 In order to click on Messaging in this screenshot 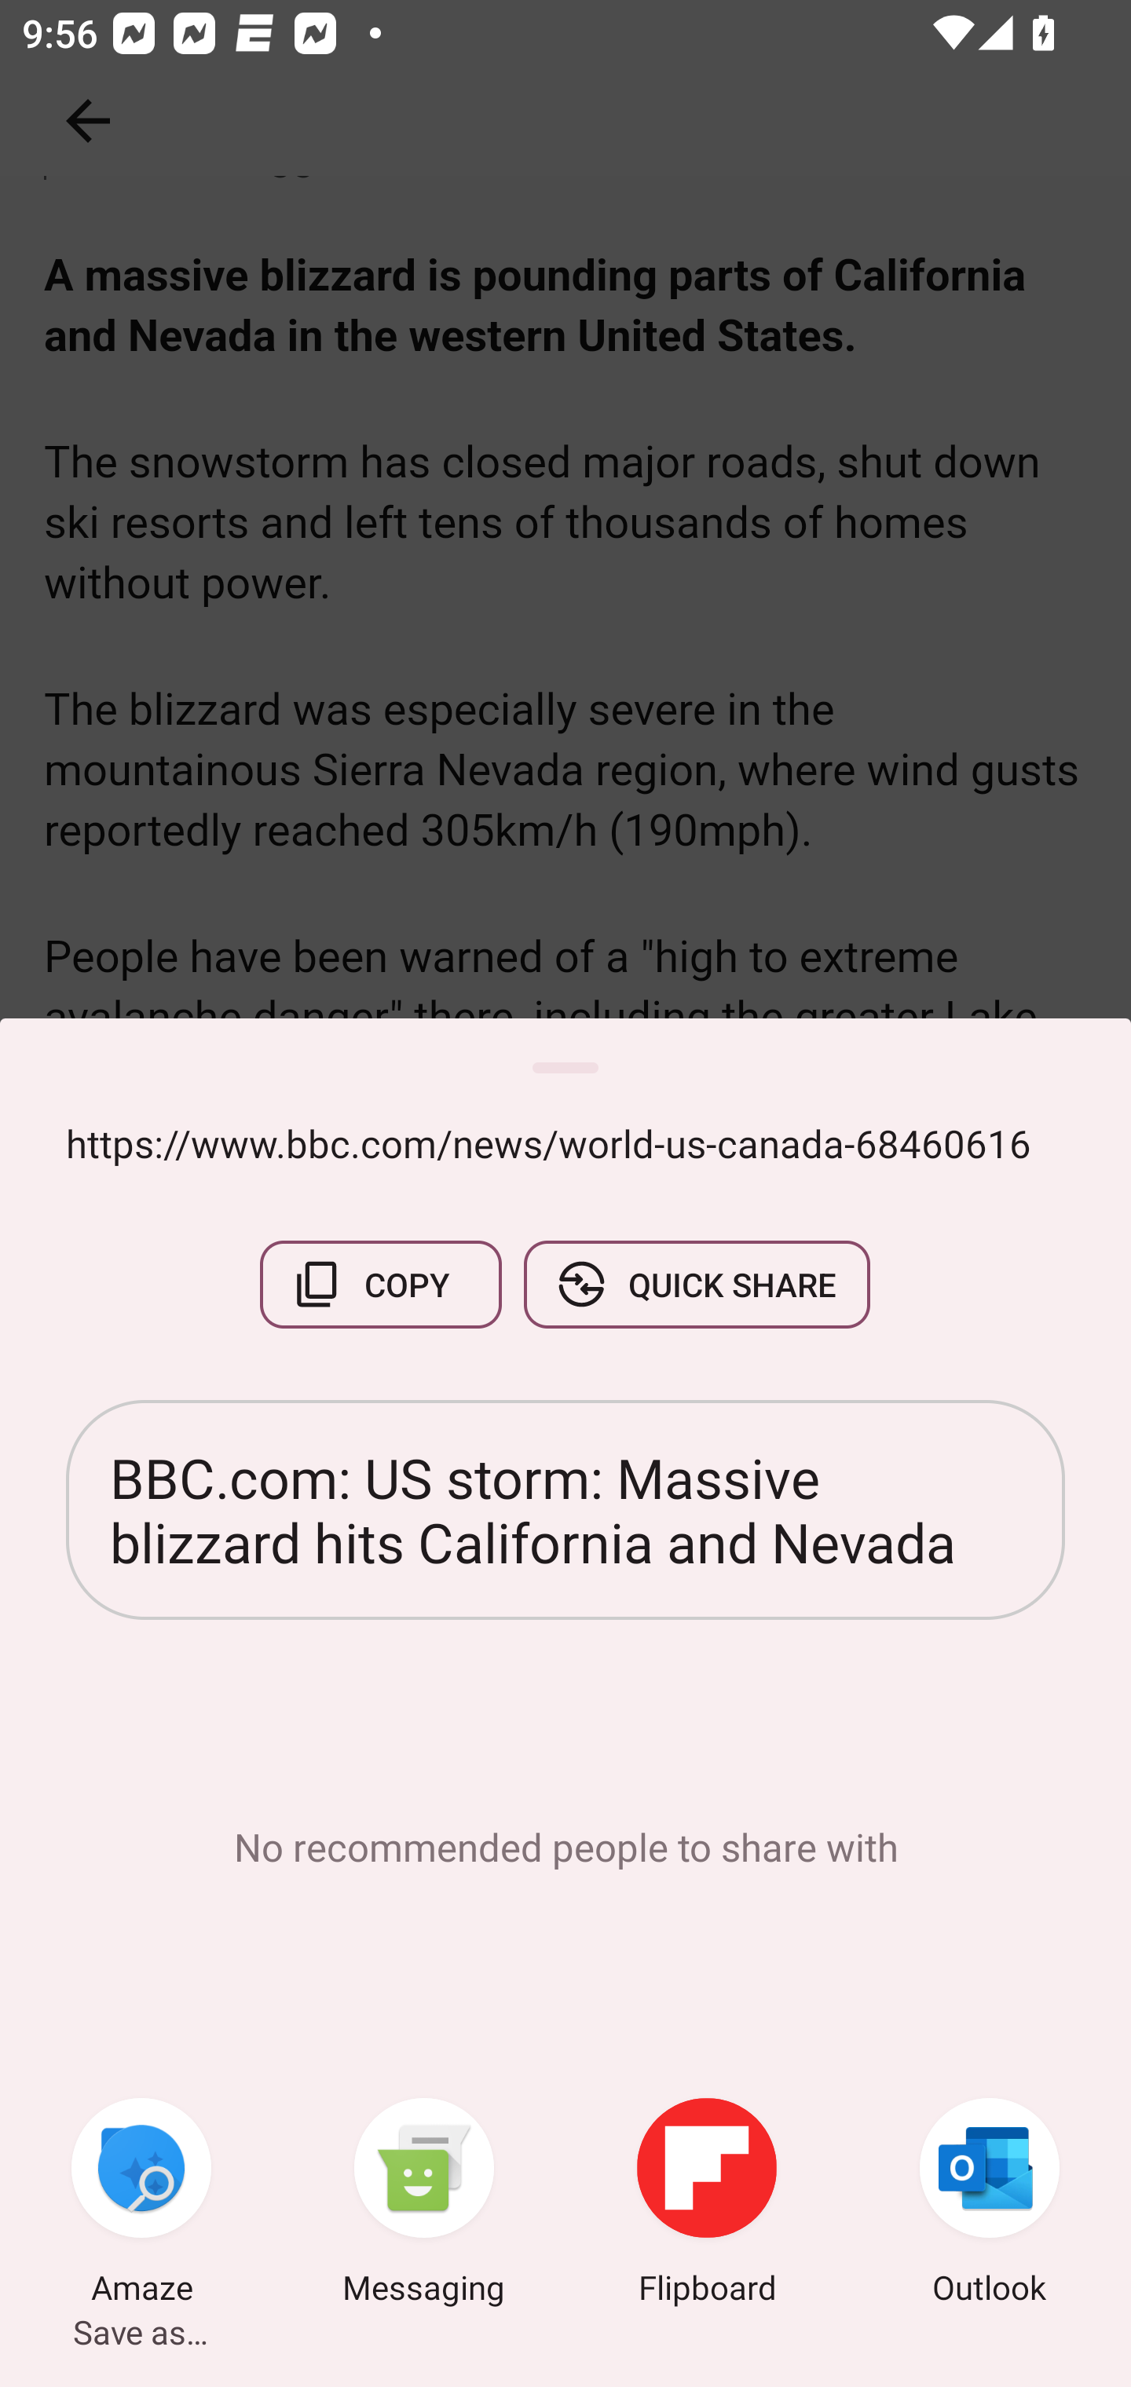, I will do `click(424, 2205)`.